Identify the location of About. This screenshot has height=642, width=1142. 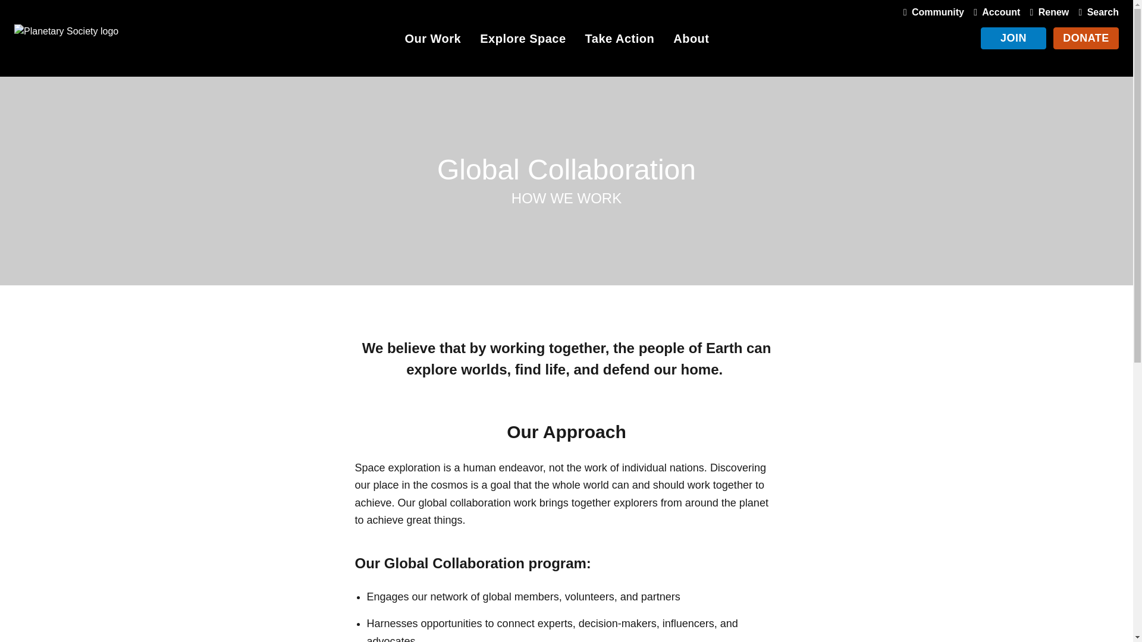
(691, 40).